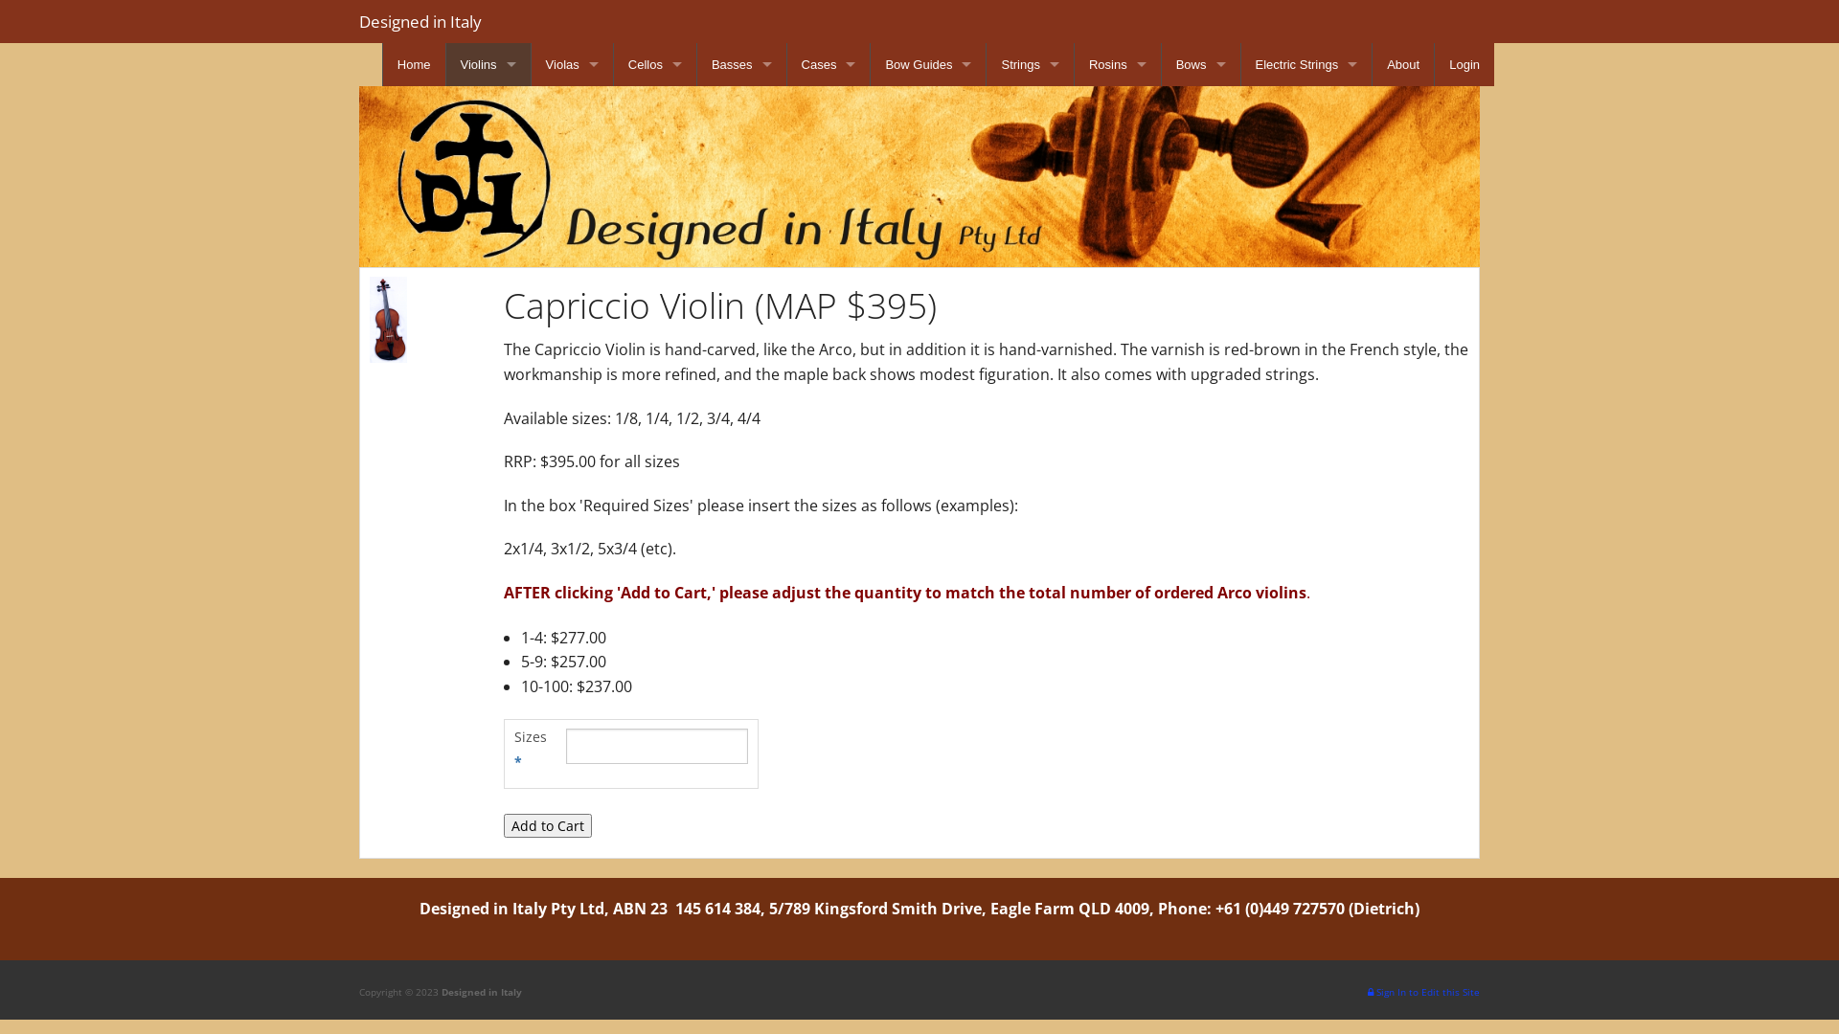 Image resolution: width=1839 pixels, height=1034 pixels. Describe the element at coordinates (573, 65) in the screenshot. I see `Violas` at that location.